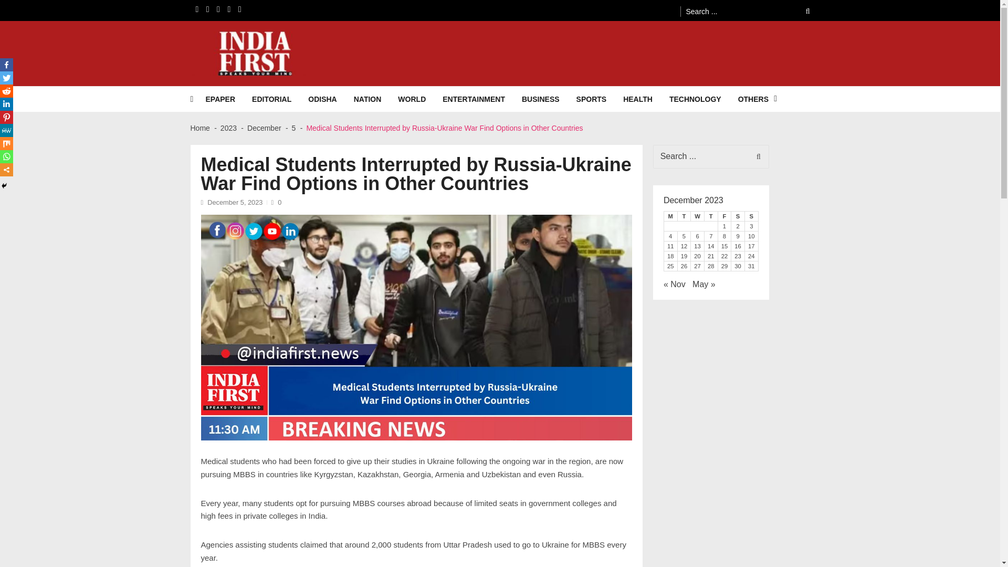 This screenshot has height=567, width=1008. What do you see at coordinates (756, 156) in the screenshot?
I see `Search` at bounding box center [756, 156].